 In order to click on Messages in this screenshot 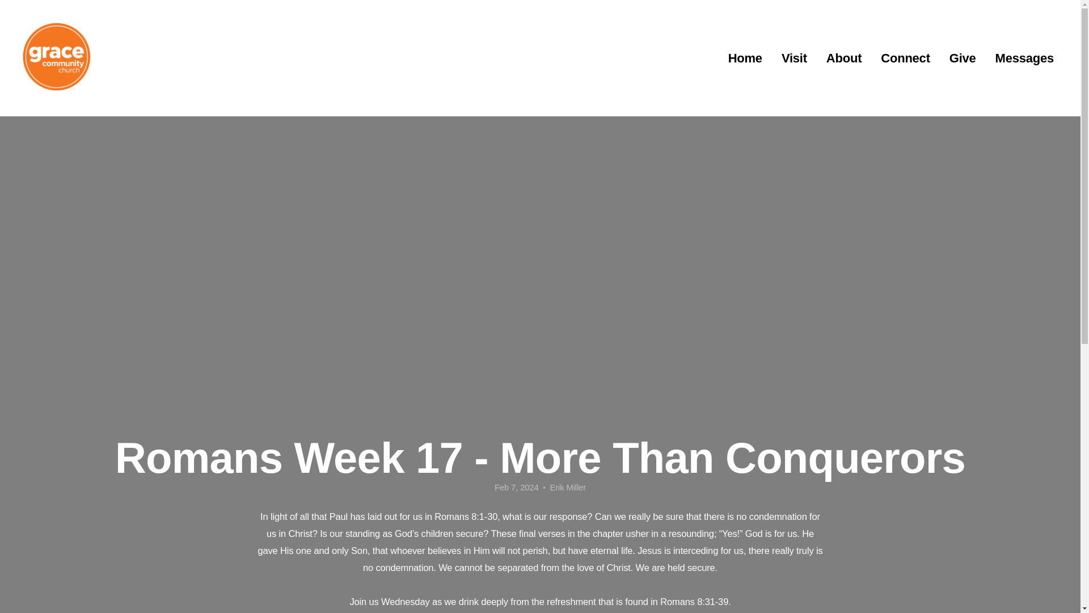, I will do `click(1024, 58)`.